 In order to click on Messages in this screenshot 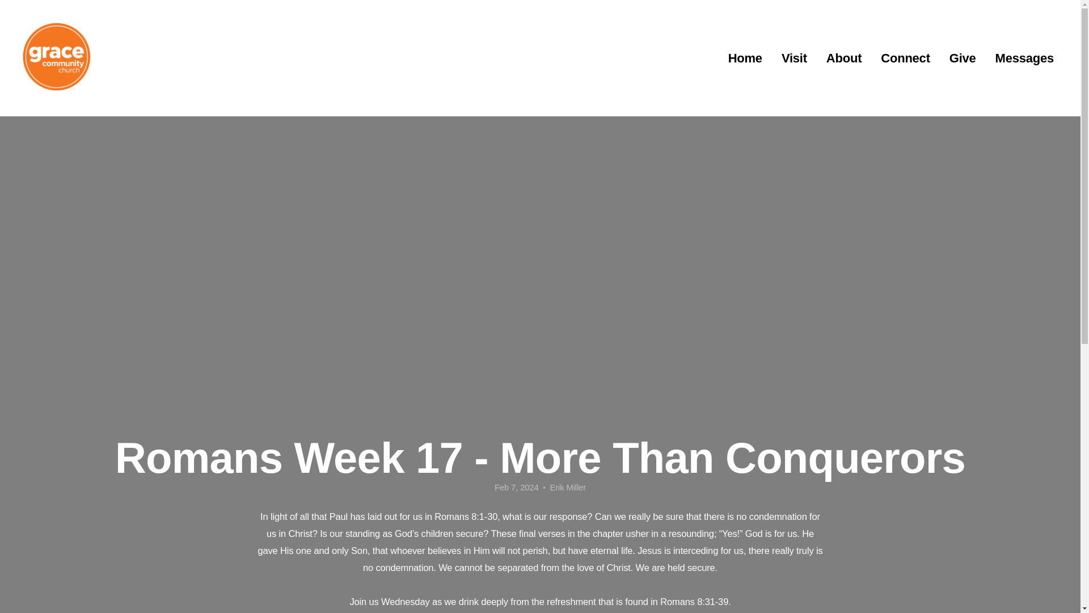, I will do `click(1024, 58)`.